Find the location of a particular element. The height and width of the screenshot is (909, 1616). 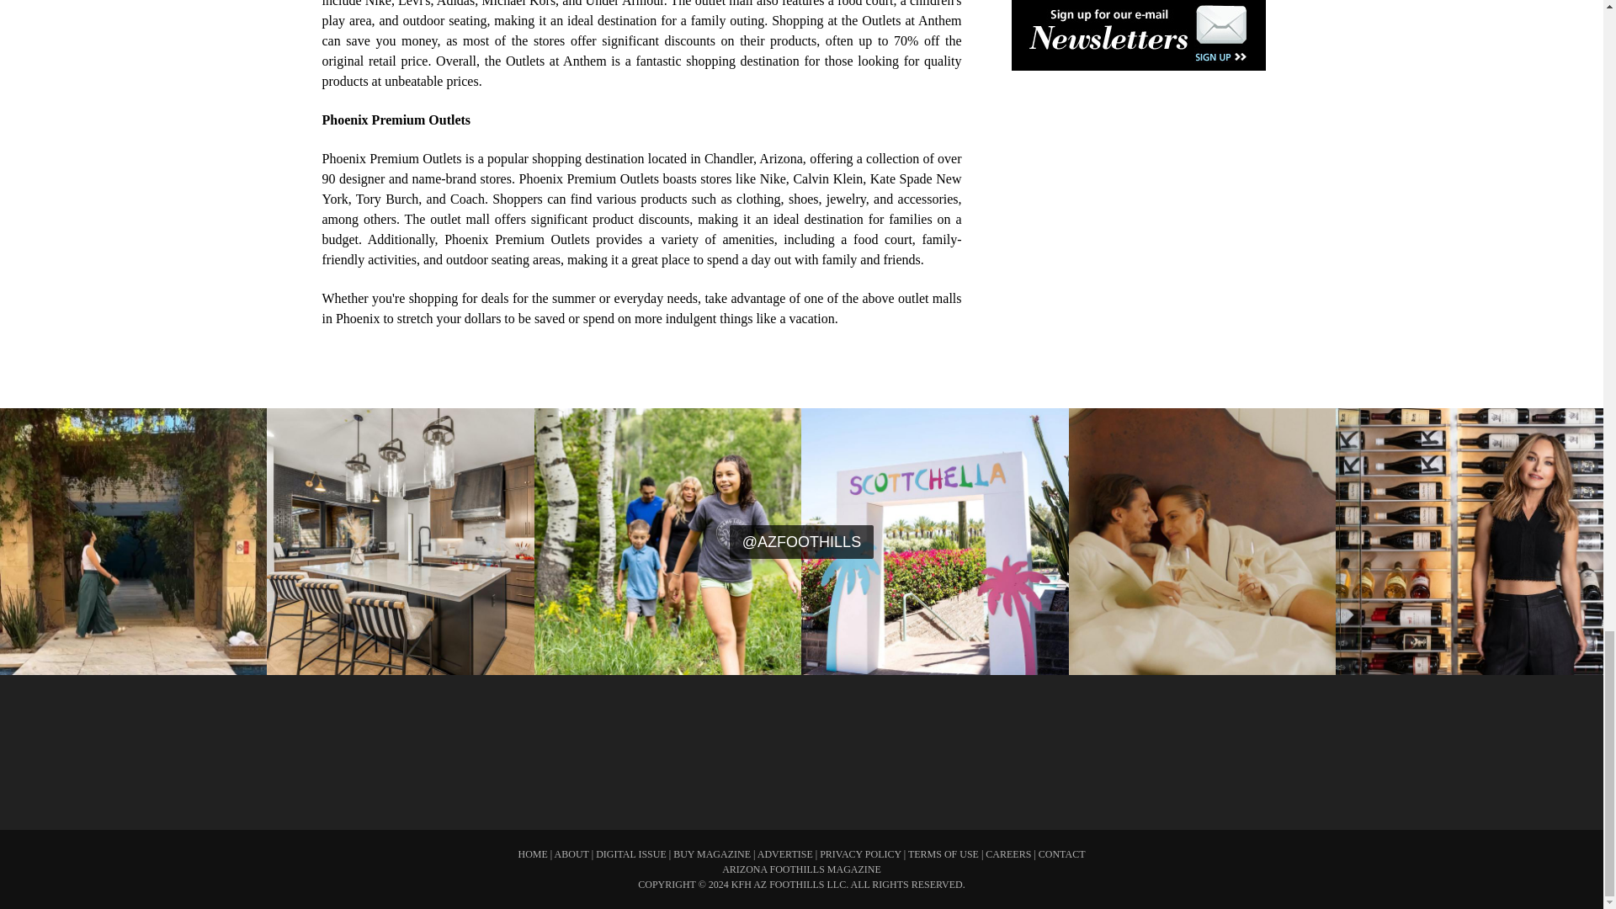

3rd party ad content is located at coordinates (1137, 232).